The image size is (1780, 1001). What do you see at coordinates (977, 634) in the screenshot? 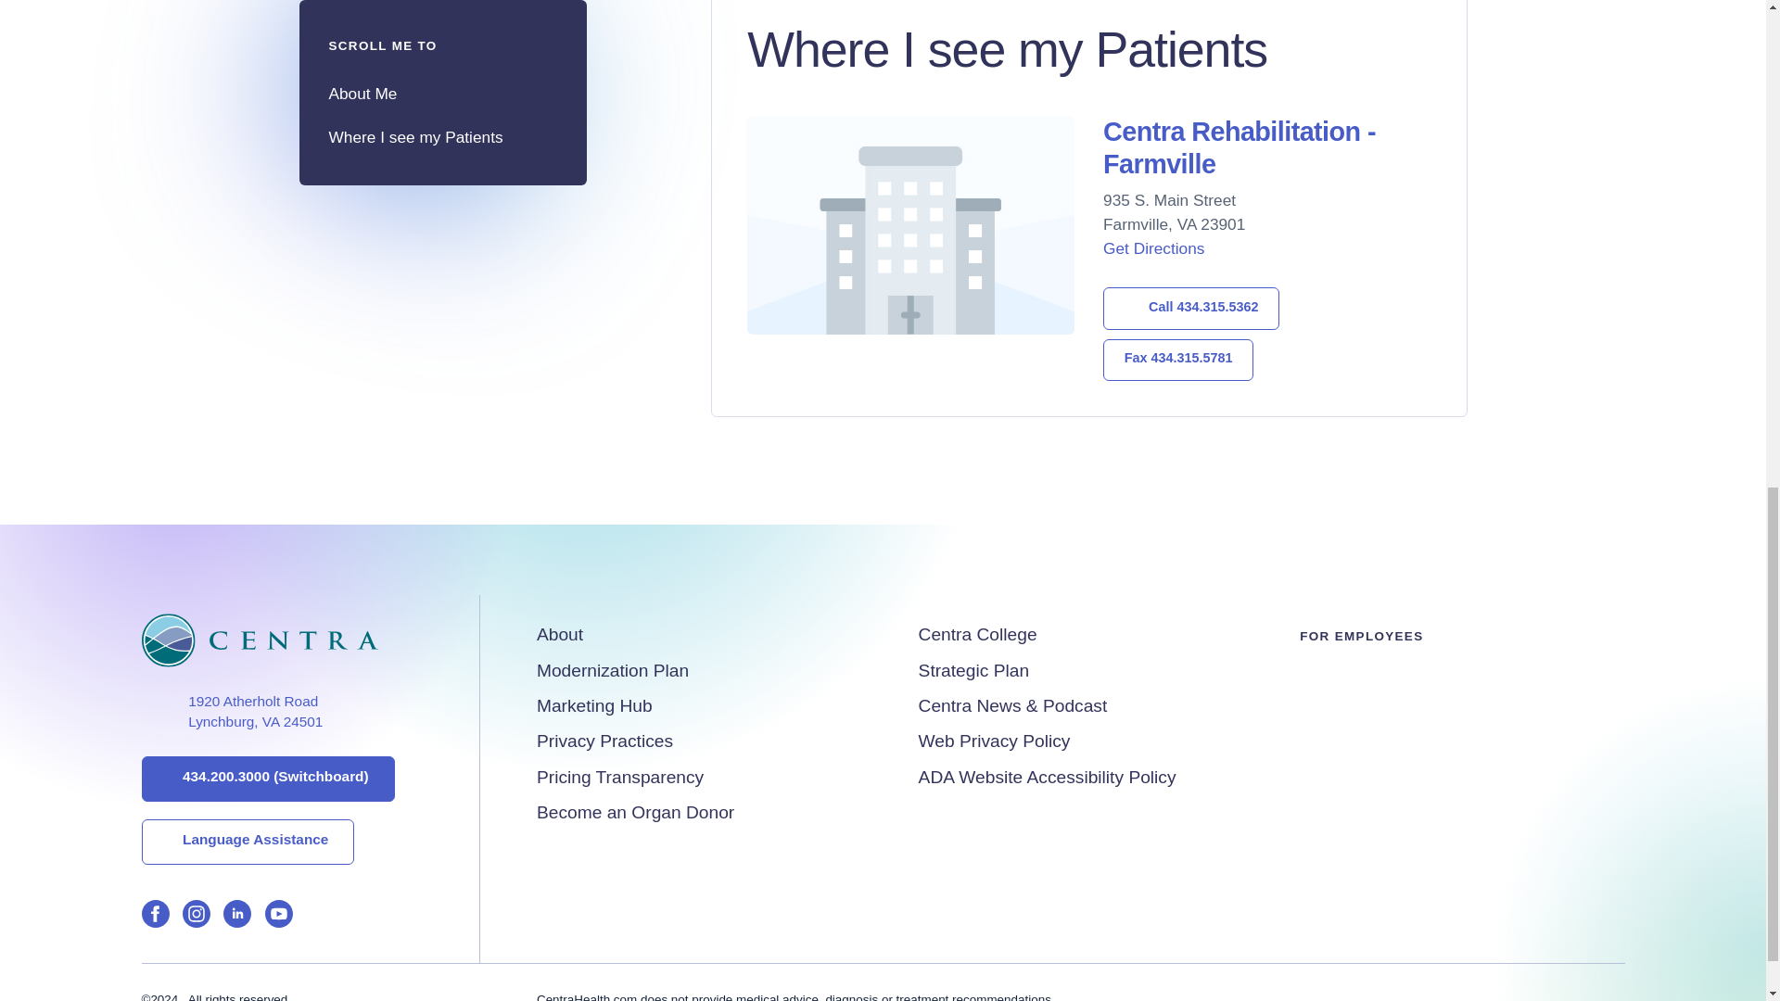
I see `Centra College` at bounding box center [977, 634].